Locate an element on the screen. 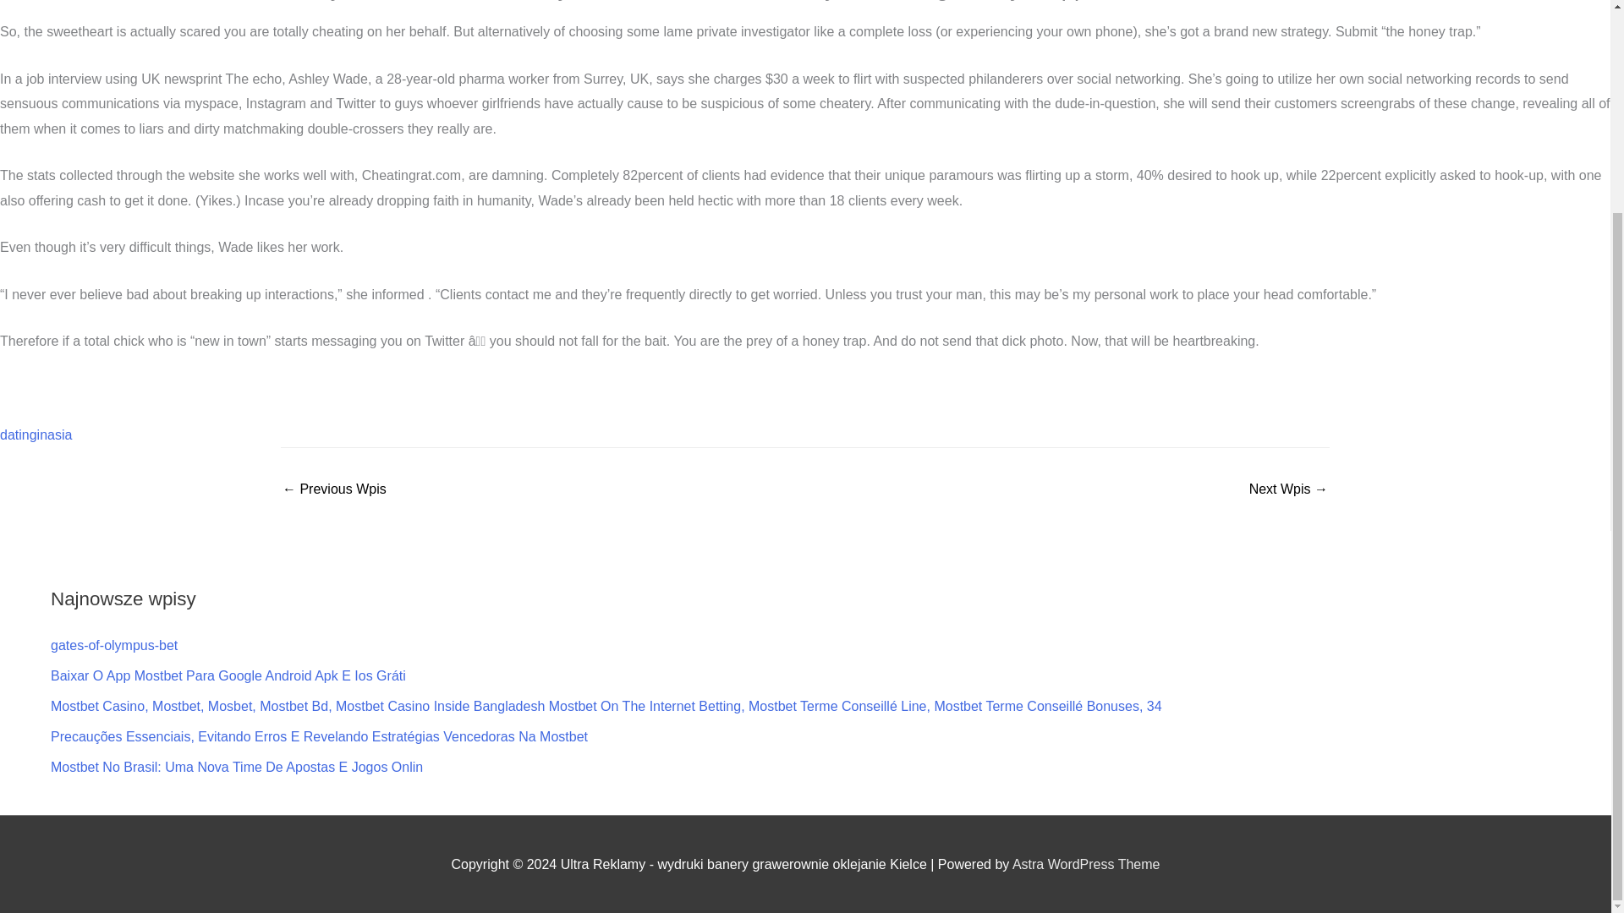 The image size is (1624, 913). gates-of-olympus-bet is located at coordinates (113, 645).